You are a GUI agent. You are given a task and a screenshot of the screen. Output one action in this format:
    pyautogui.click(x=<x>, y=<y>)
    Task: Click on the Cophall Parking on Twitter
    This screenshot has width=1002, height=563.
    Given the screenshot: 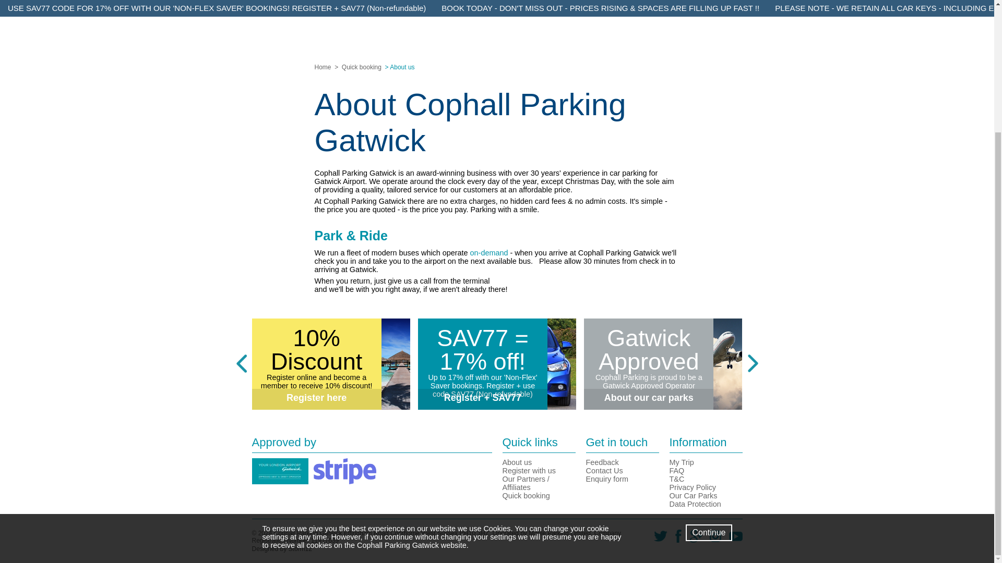 What is the action you would take?
    pyautogui.click(x=657, y=541)
    